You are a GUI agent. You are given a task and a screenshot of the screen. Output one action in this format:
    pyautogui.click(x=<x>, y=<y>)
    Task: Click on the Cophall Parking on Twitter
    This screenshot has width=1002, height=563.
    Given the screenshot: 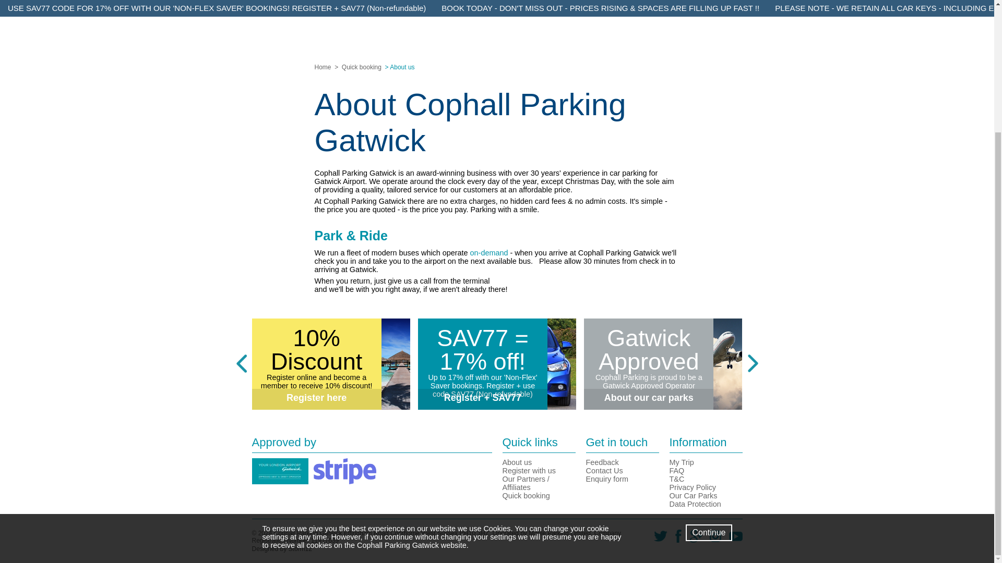 What is the action you would take?
    pyautogui.click(x=657, y=541)
    